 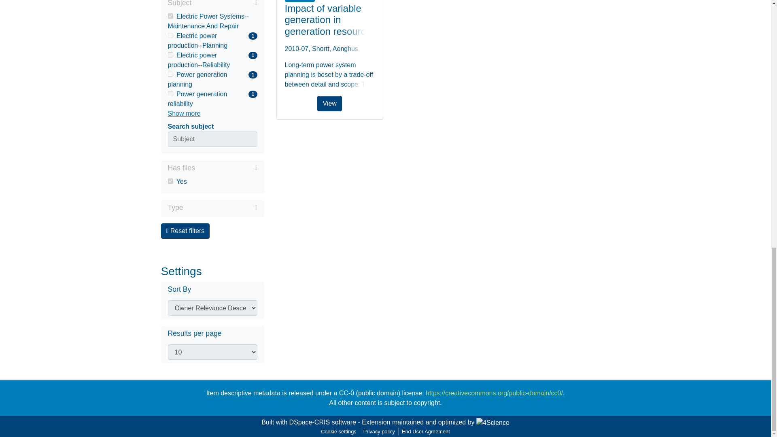 I want to click on on, so click(x=212, y=79).